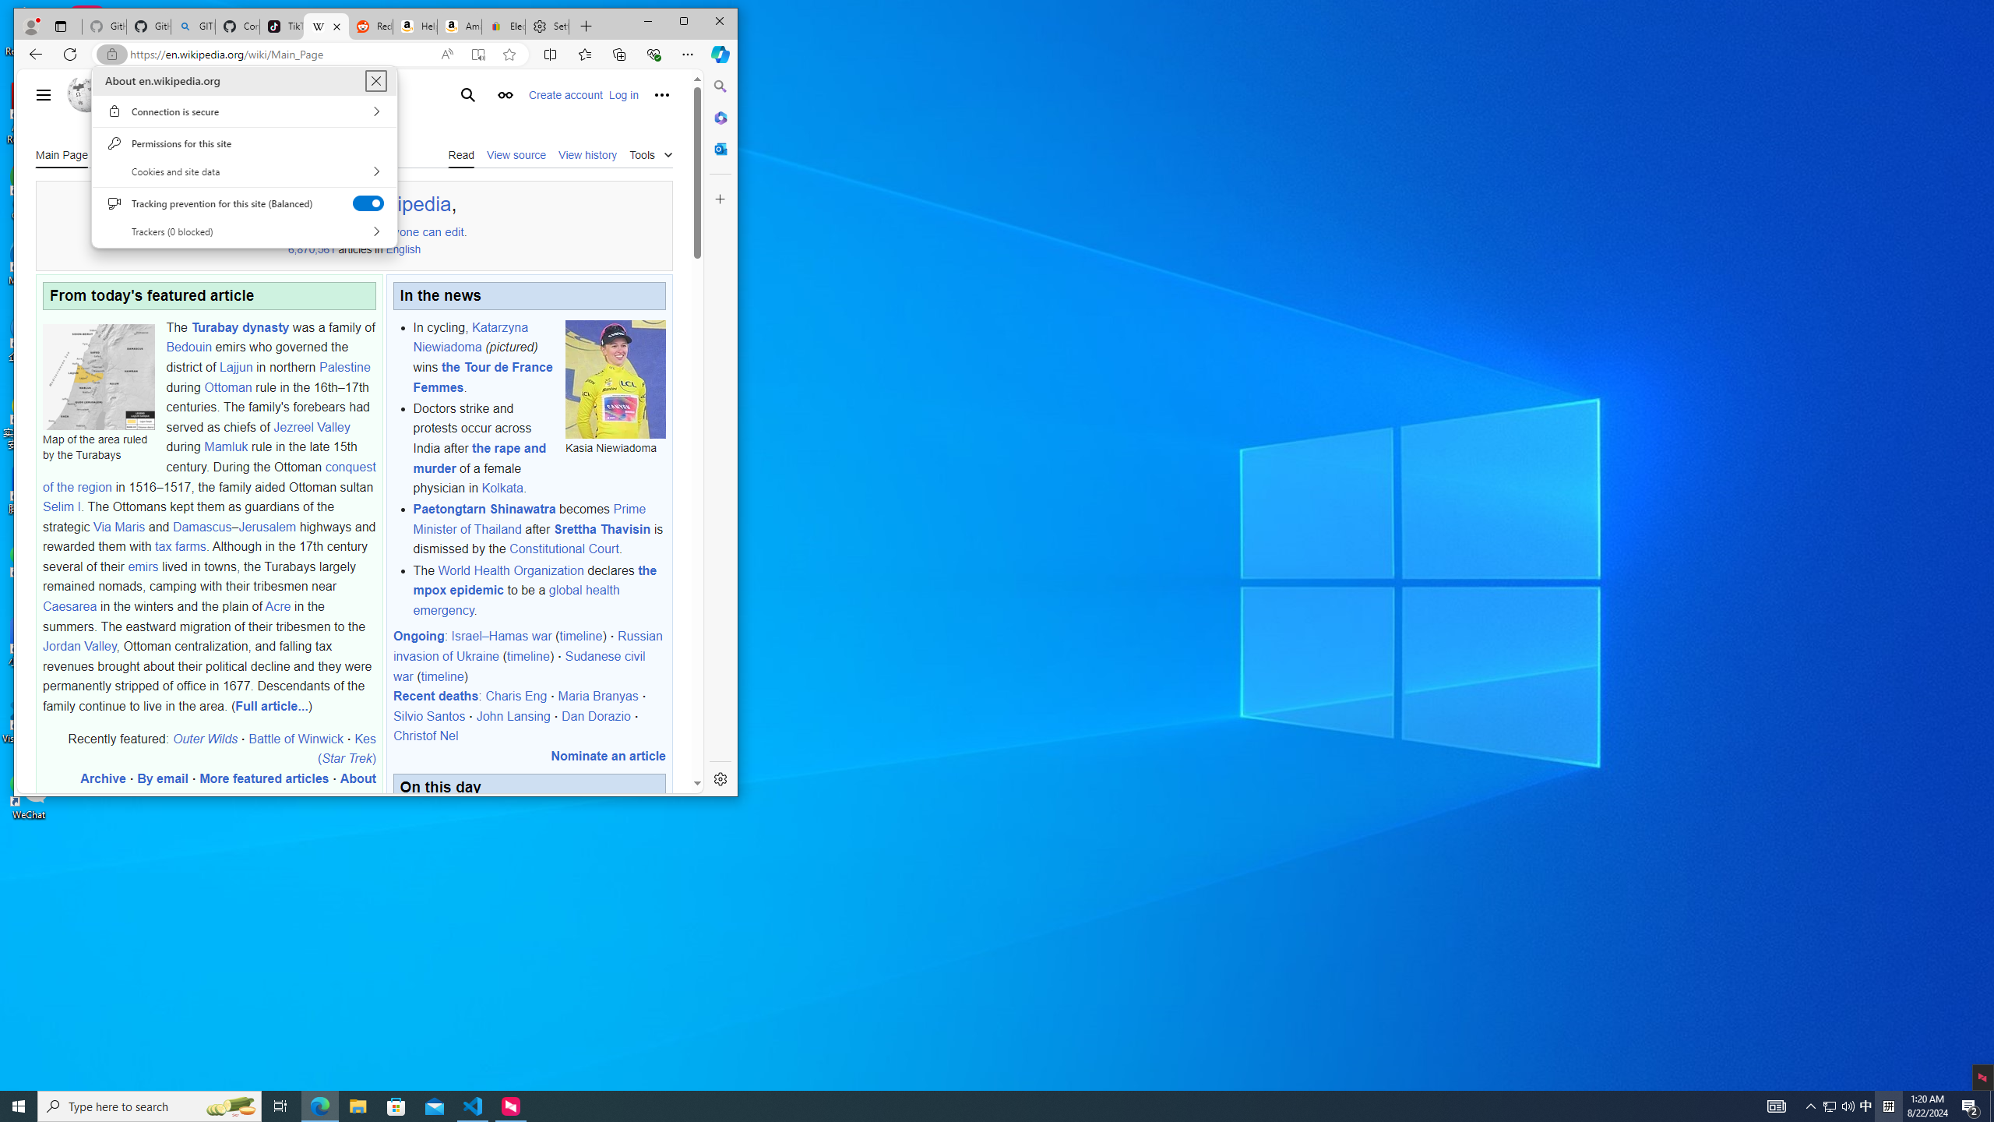 This screenshot has width=1994, height=1122. Describe the element at coordinates (143, 566) in the screenshot. I see `emirs` at that location.